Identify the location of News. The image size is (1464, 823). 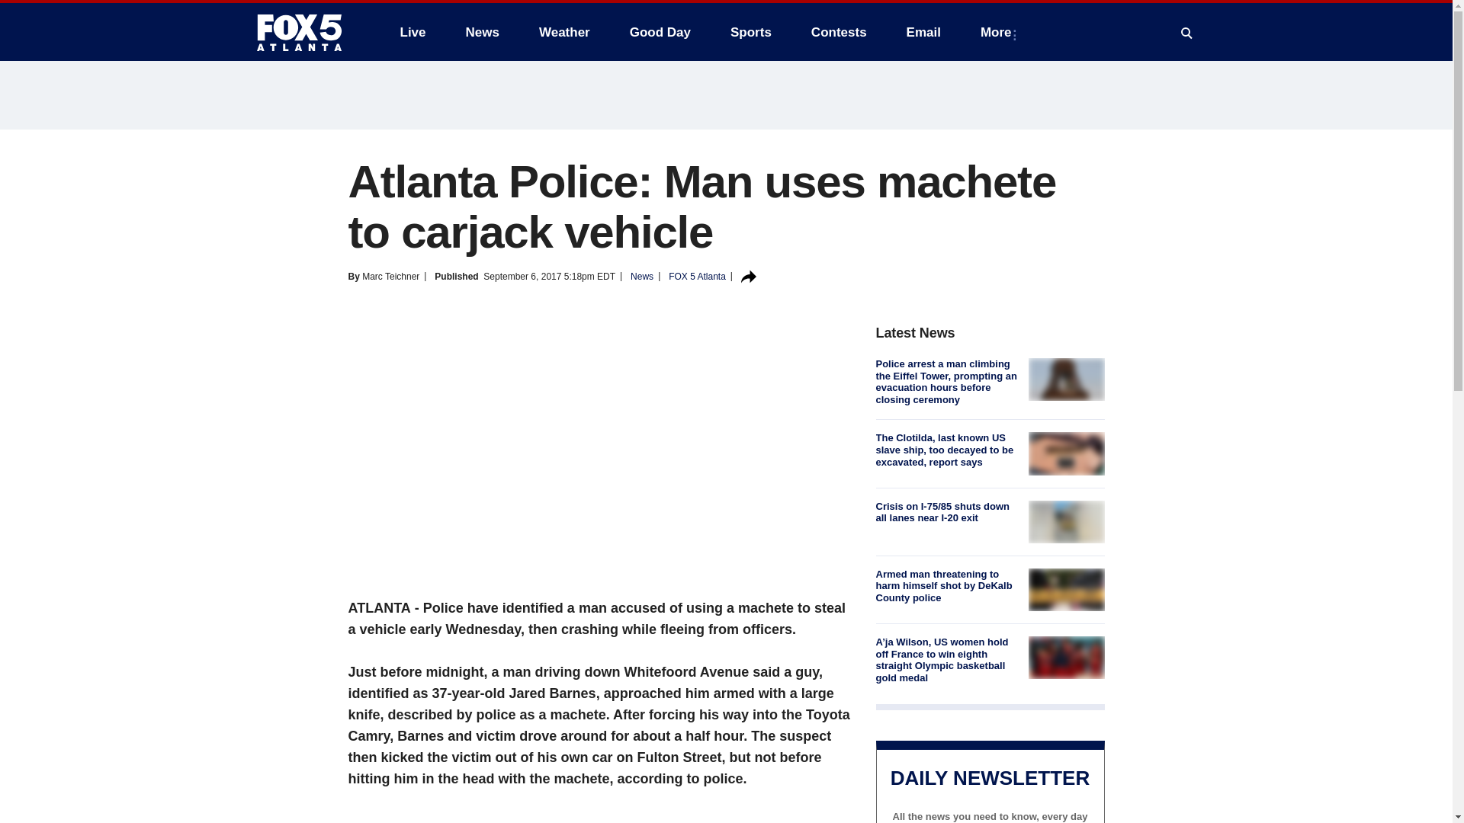
(482, 32).